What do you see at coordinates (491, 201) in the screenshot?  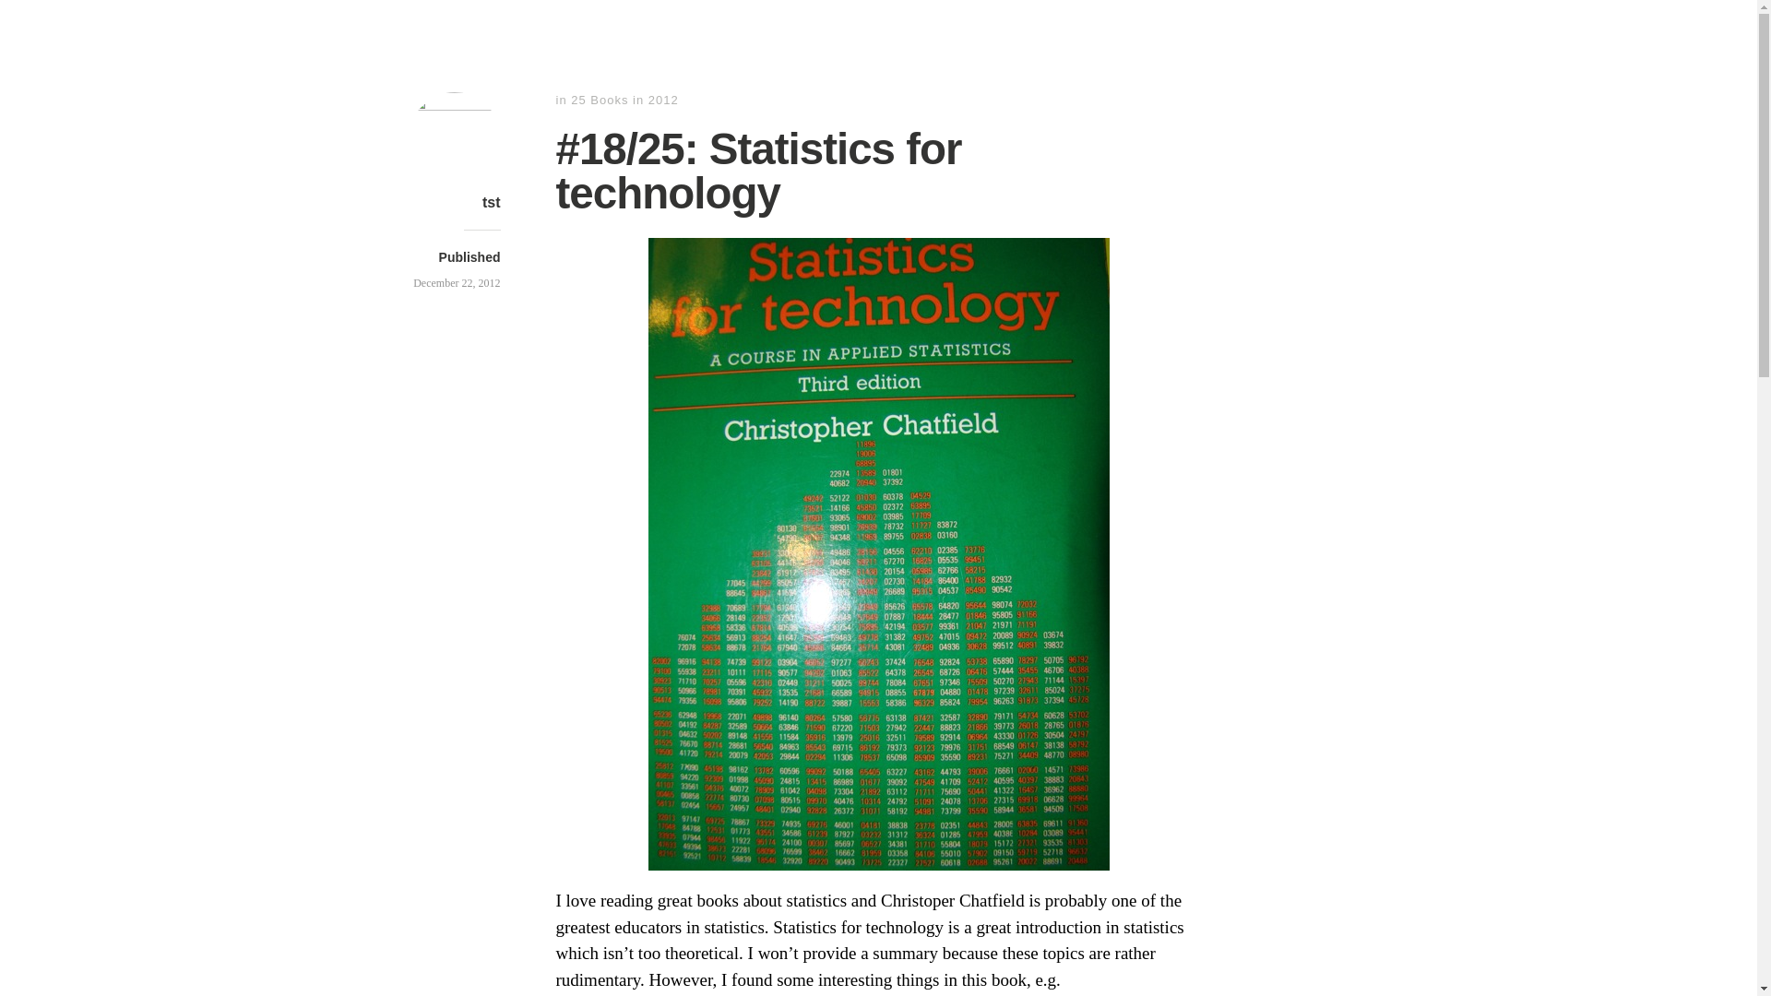 I see `tst` at bounding box center [491, 201].